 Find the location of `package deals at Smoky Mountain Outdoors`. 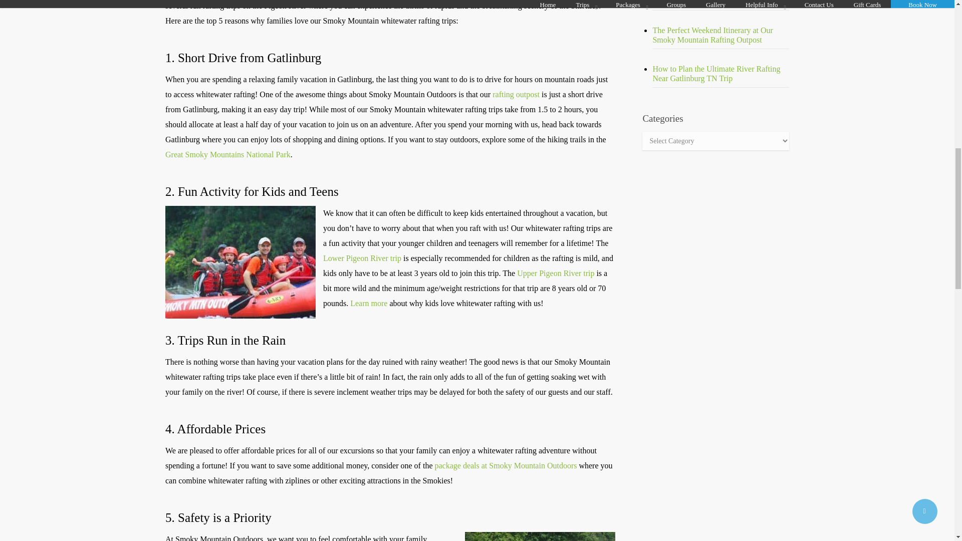

package deals at Smoky Mountain Outdoors is located at coordinates (505, 466).